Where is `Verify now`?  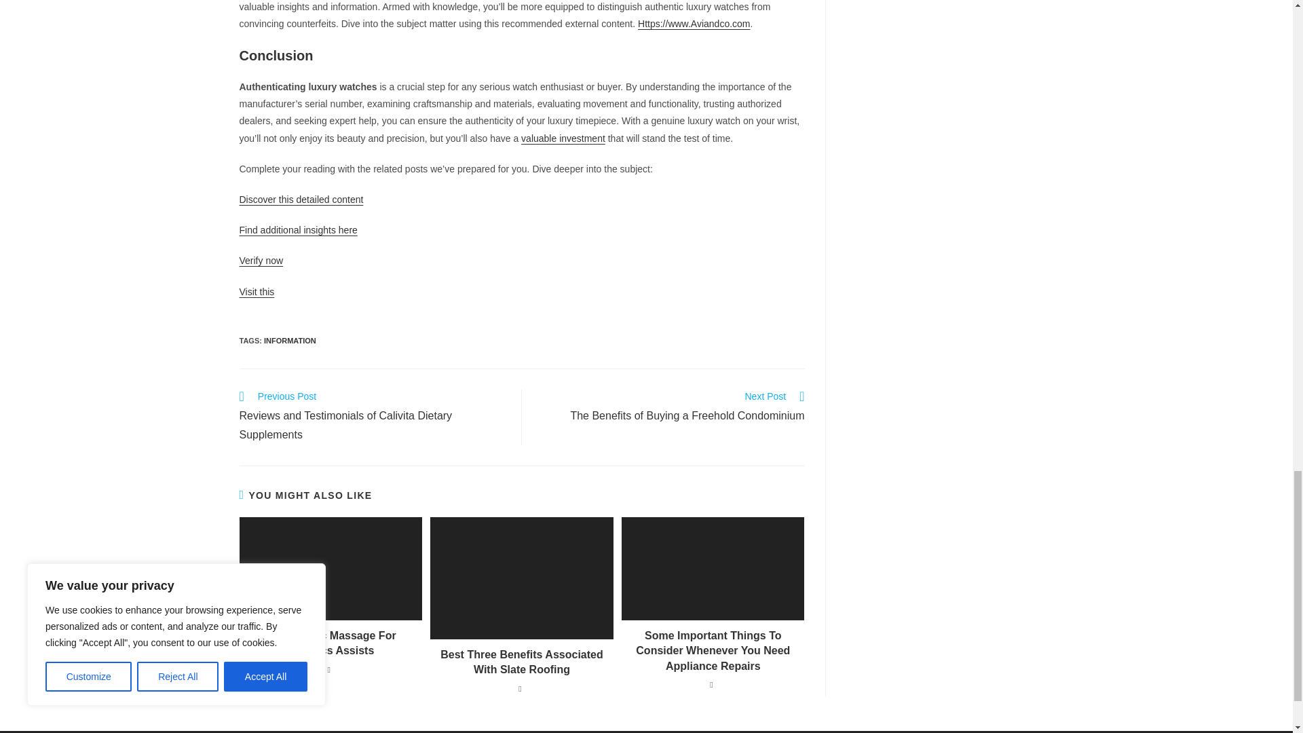 Verify now is located at coordinates (297, 229).